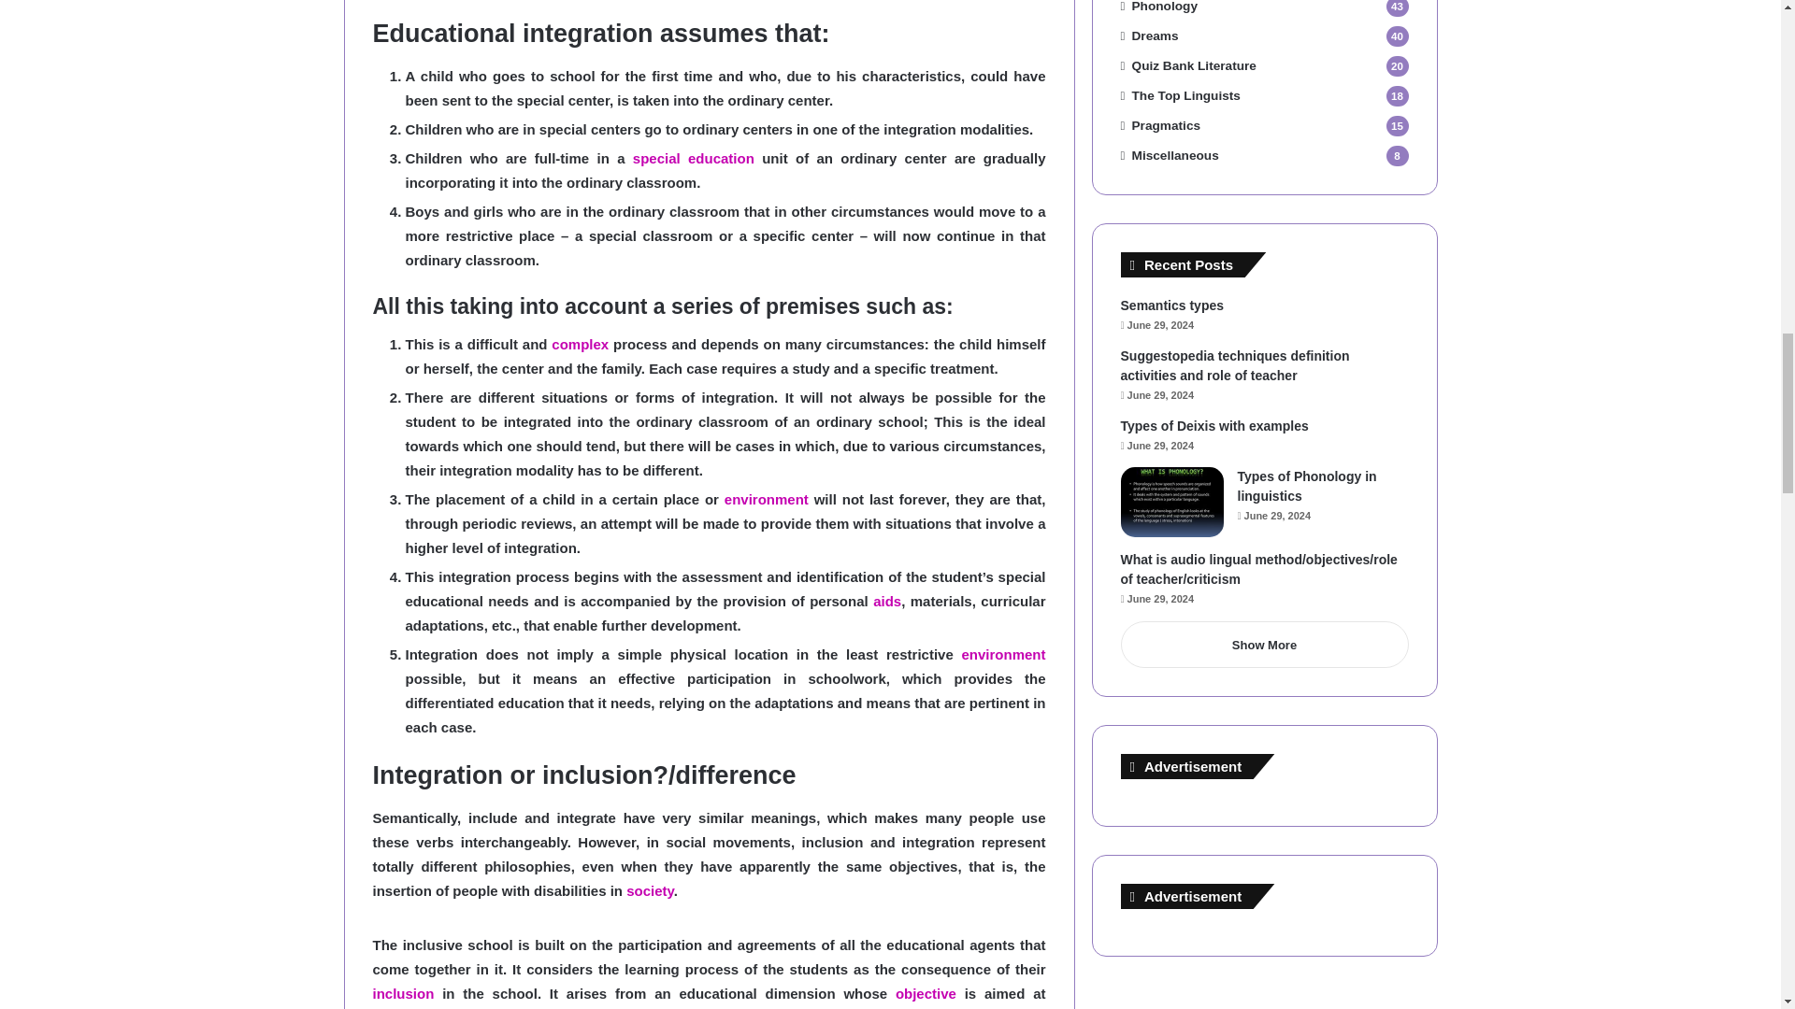  I want to click on environment, so click(1002, 654).